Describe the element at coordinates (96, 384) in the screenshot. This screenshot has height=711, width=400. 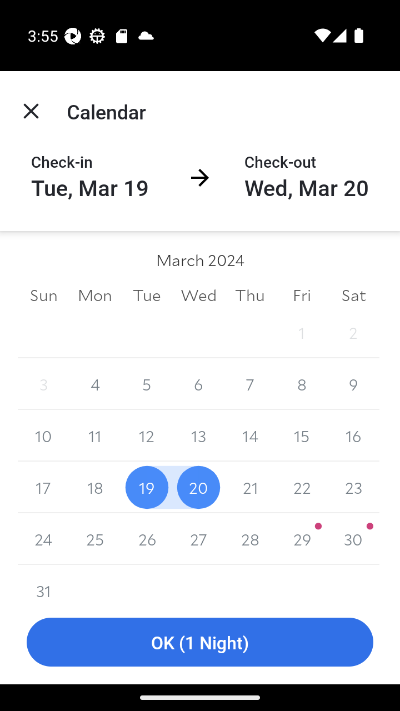
I see `4 4 March 2024` at that location.